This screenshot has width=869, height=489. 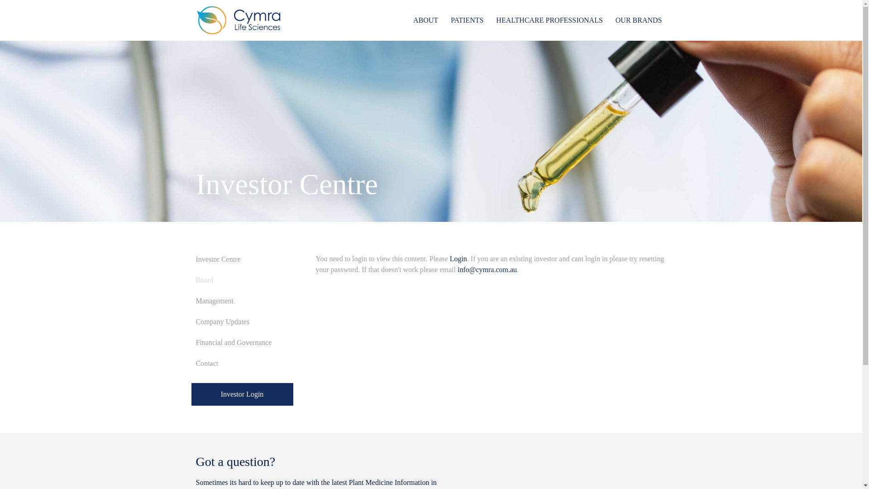 I want to click on PATIENTS, so click(x=467, y=20).